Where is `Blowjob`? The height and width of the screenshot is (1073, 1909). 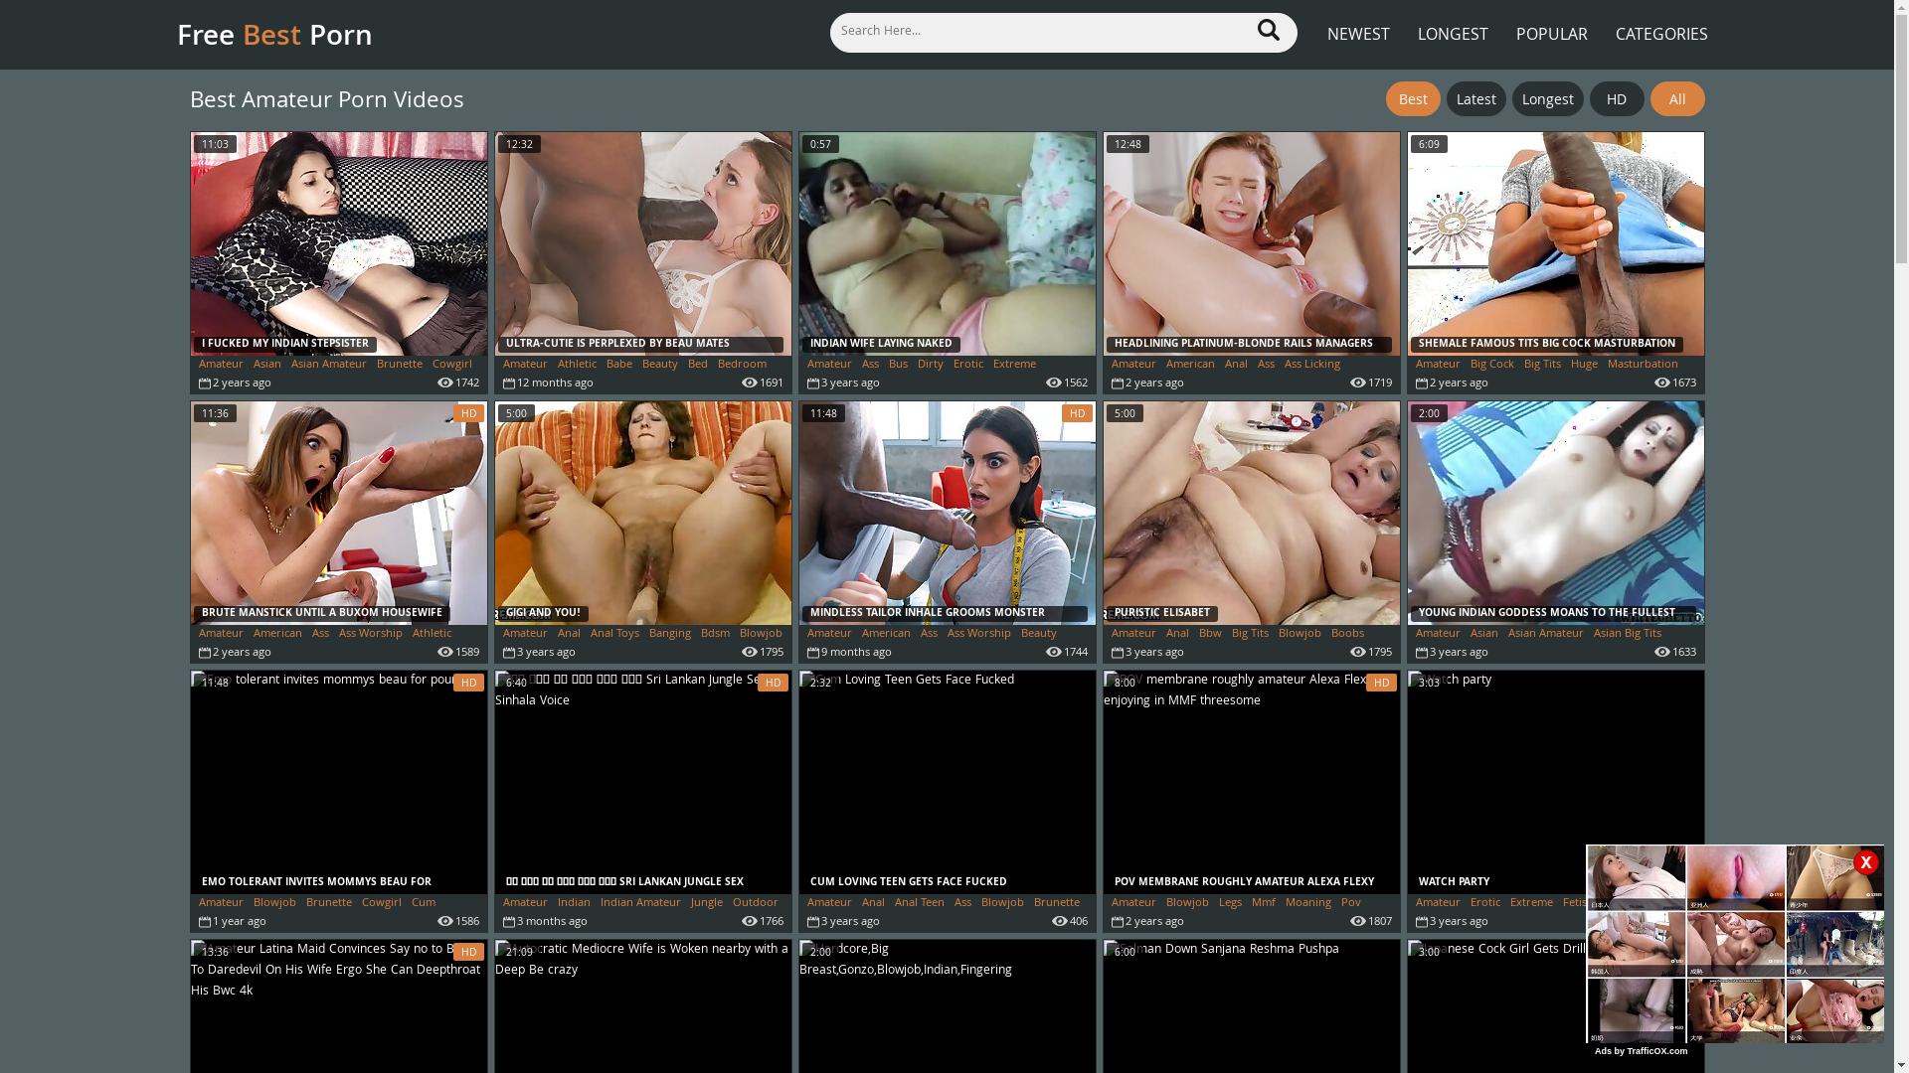
Blowjob is located at coordinates (274, 904).